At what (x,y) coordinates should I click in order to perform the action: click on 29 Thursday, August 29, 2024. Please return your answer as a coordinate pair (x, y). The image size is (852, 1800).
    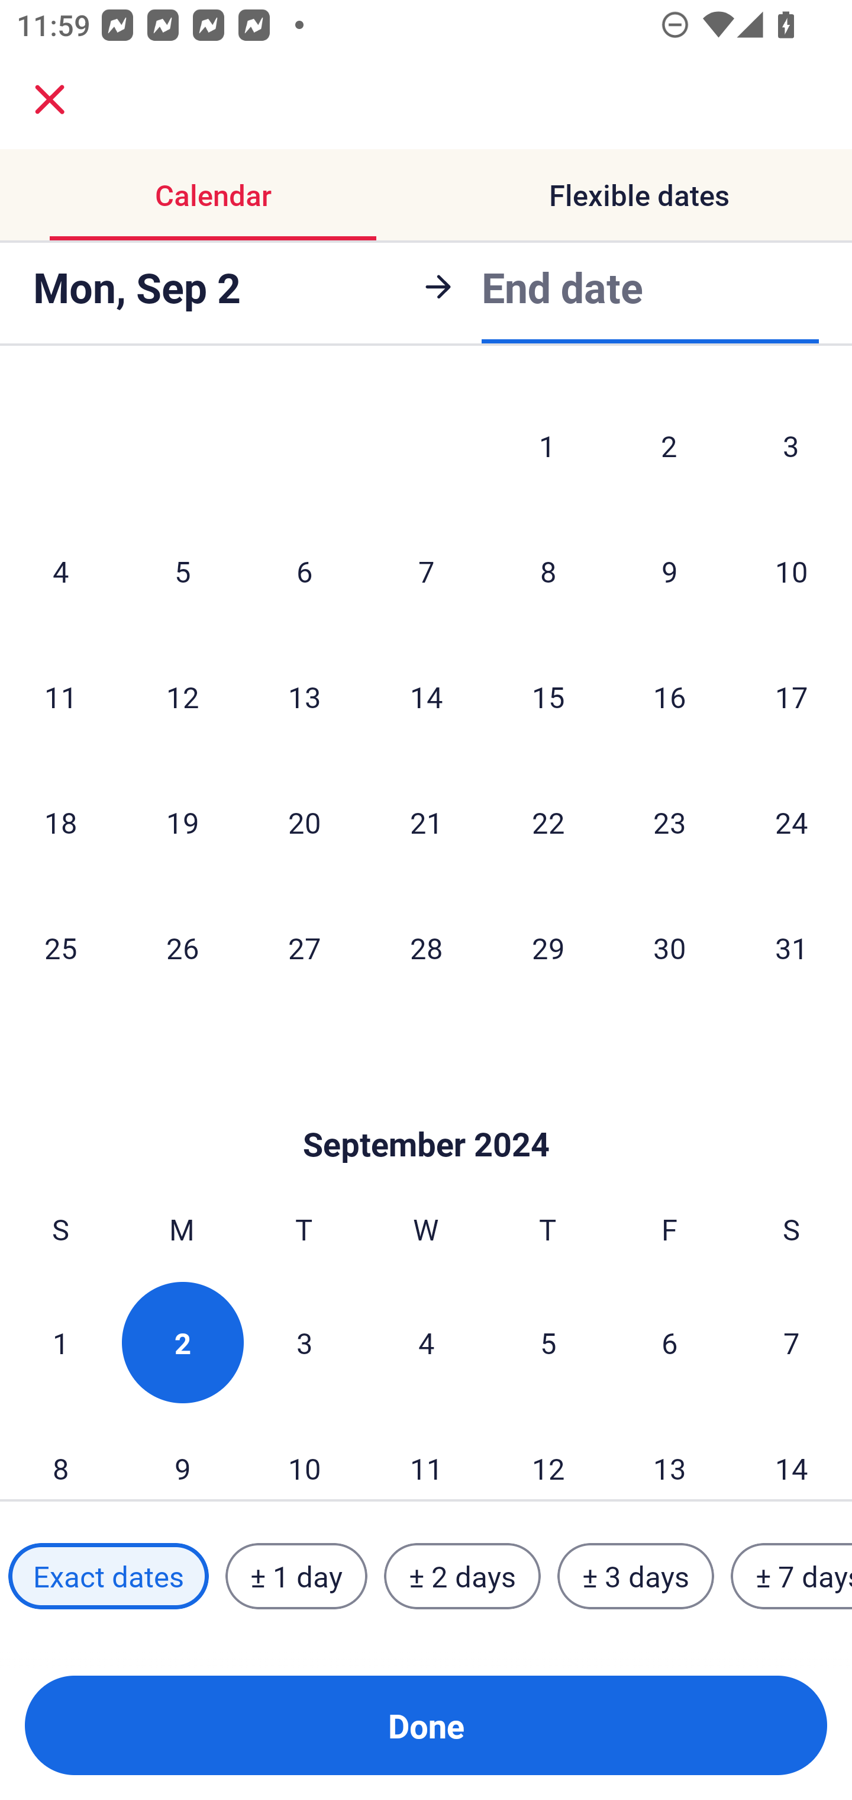
    Looking at the image, I should click on (548, 947).